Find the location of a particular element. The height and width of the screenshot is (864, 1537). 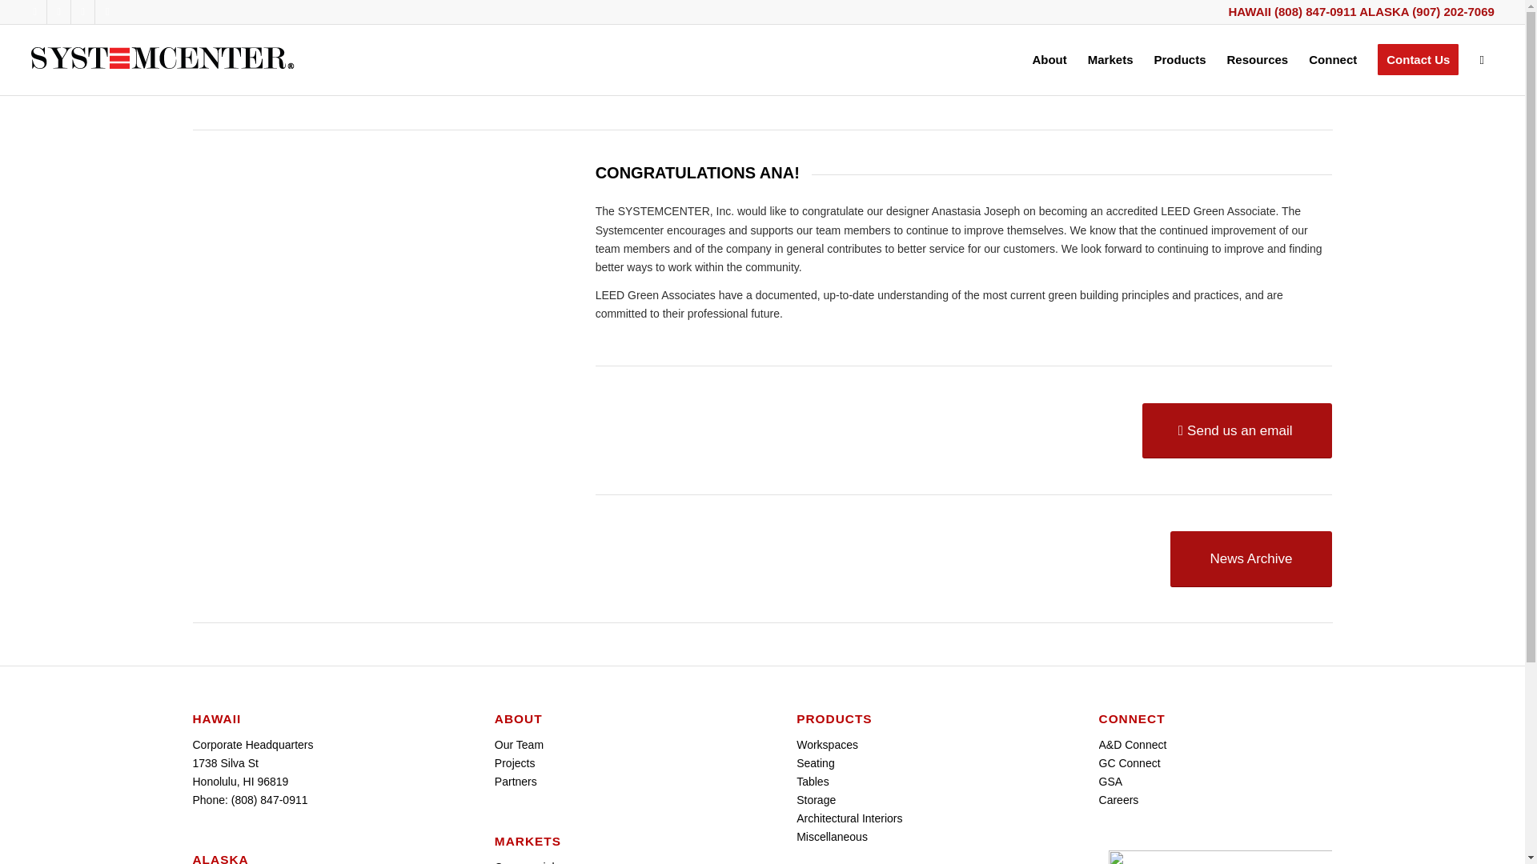

Products is located at coordinates (1179, 59).